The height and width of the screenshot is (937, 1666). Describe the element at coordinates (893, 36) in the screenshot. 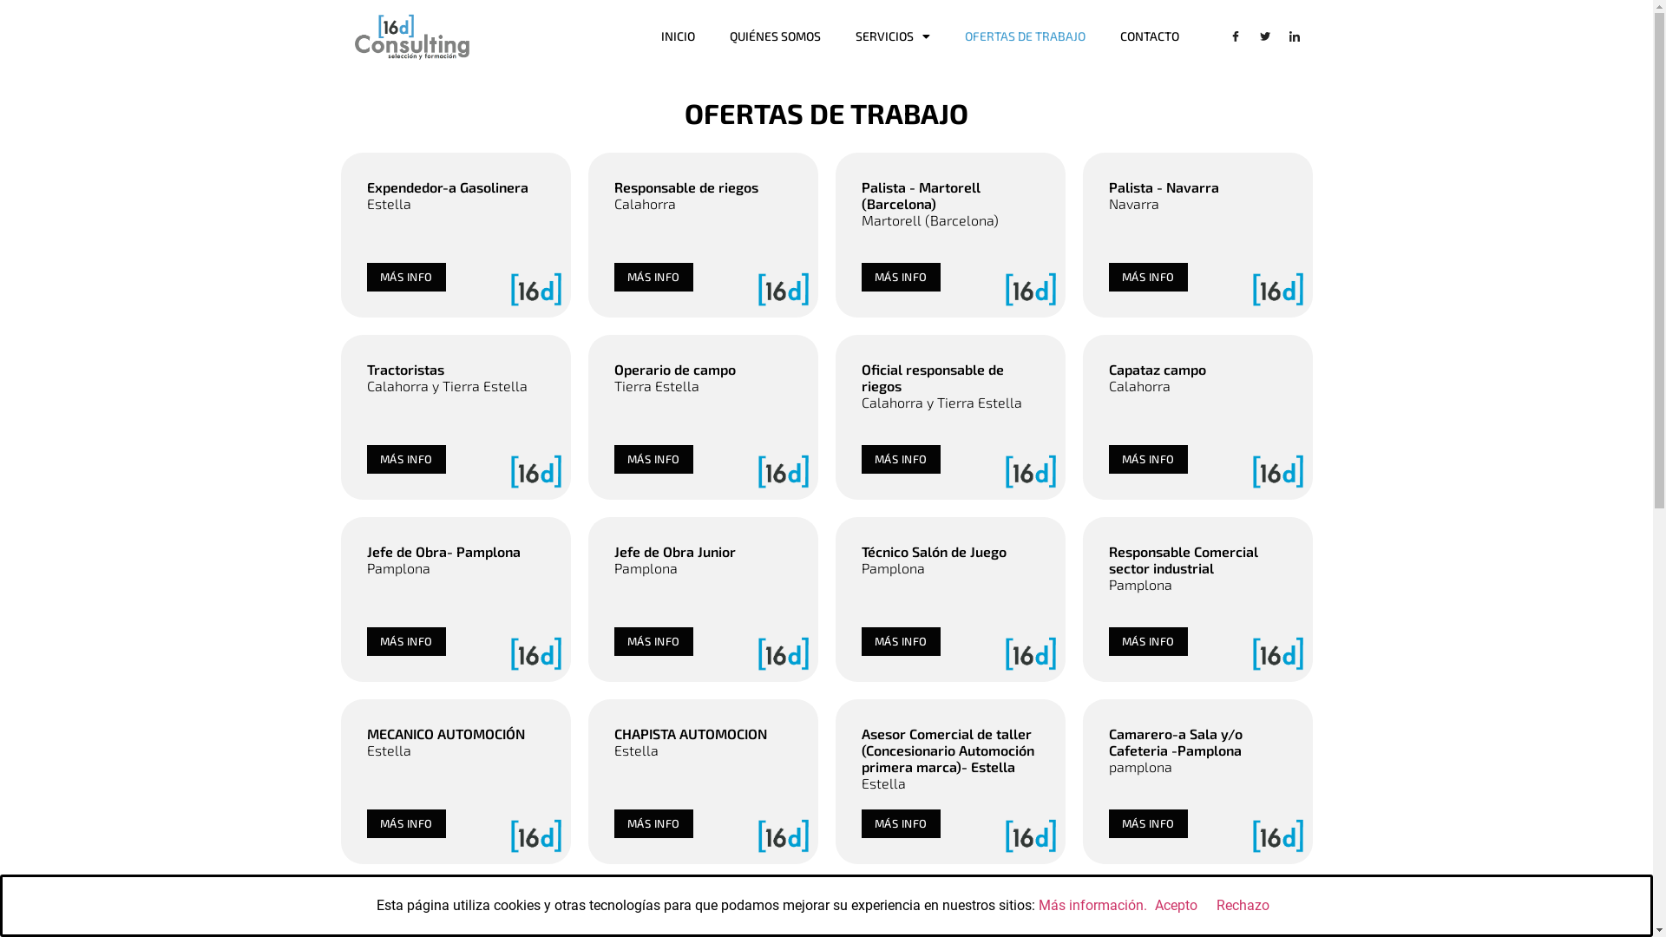

I see `SERVICIOS` at that location.